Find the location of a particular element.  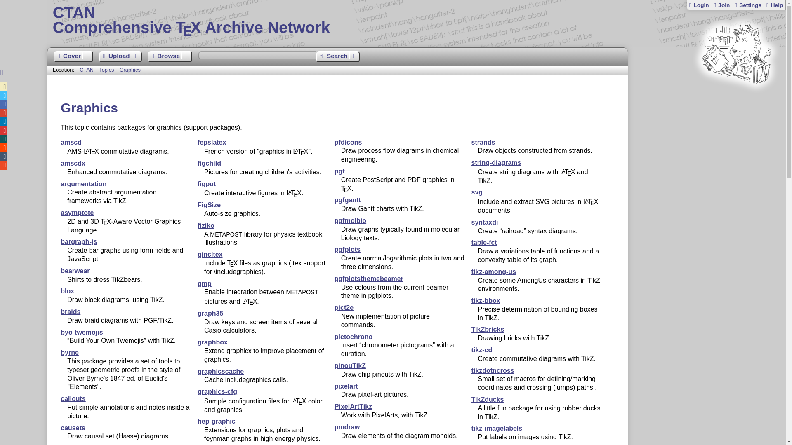

CTAN lion drawing by Duane Bibby is located at coordinates (736, 100).